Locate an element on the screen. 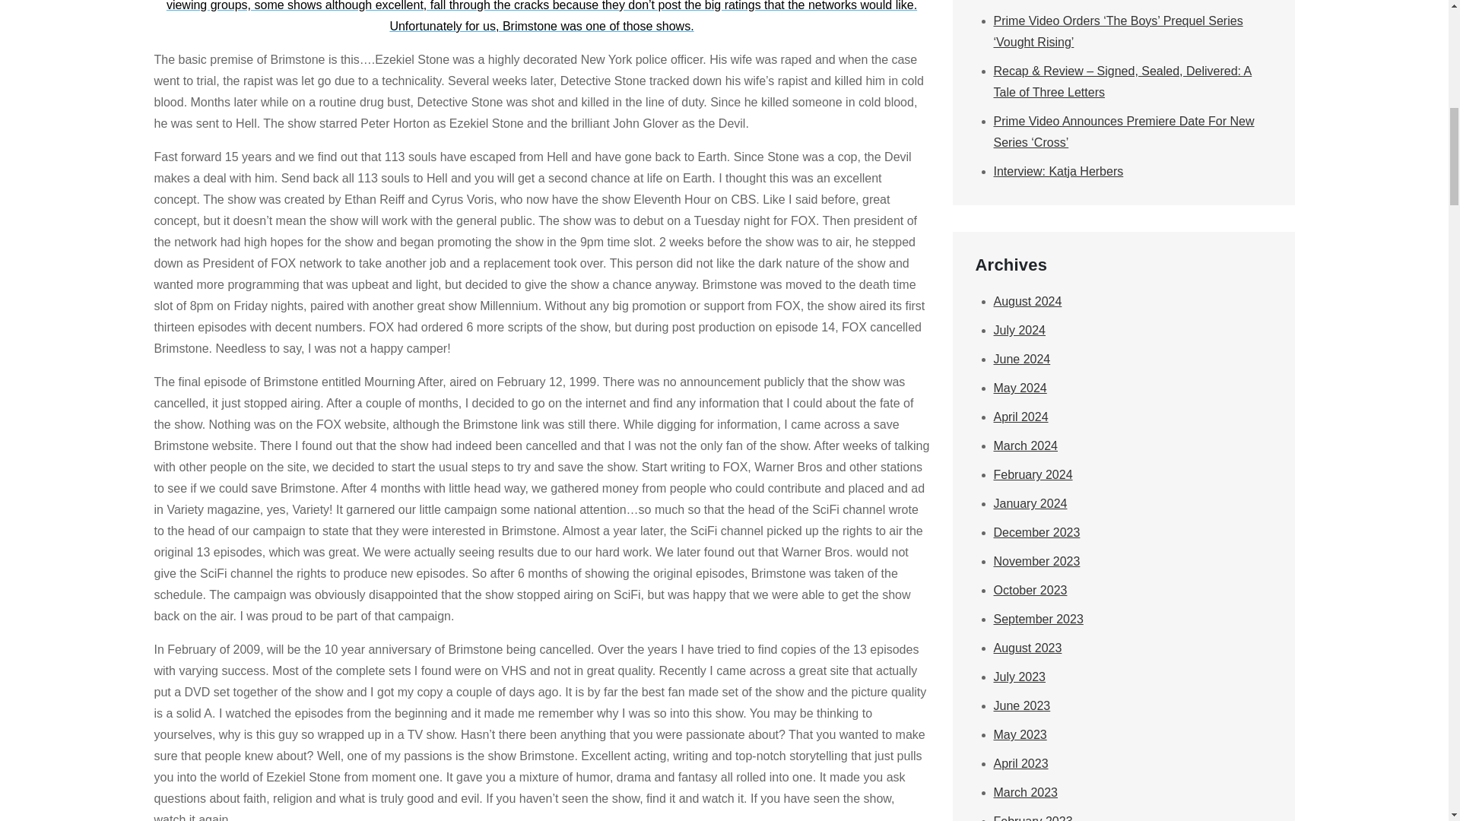  July 2024 is located at coordinates (1019, 330).